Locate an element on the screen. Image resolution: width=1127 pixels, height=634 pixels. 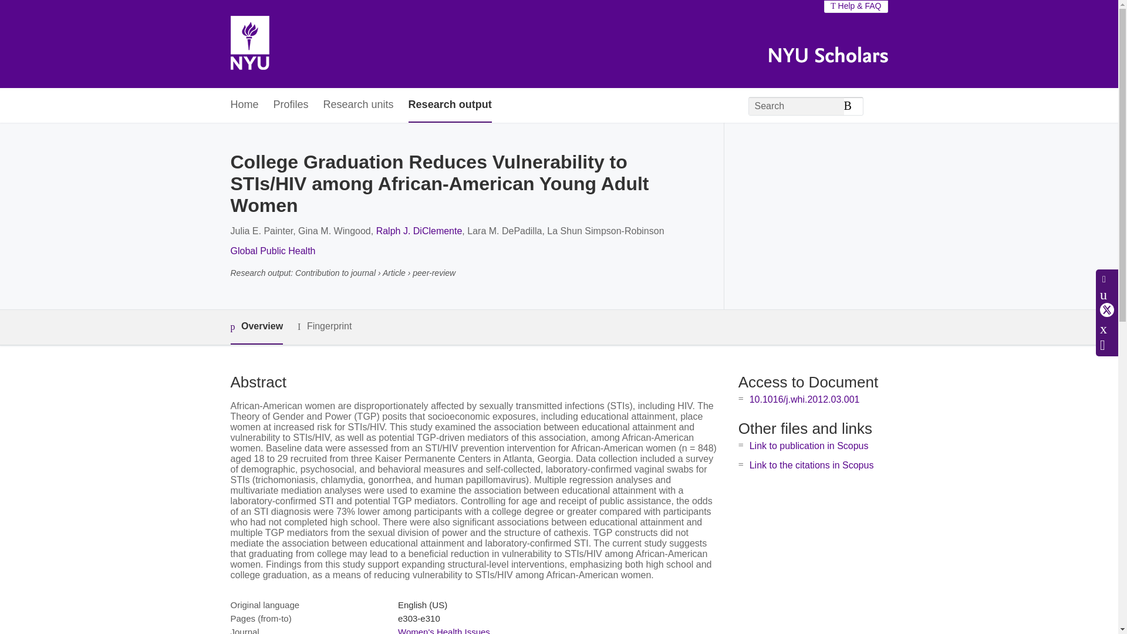
Women's Health Issues is located at coordinates (444, 630).